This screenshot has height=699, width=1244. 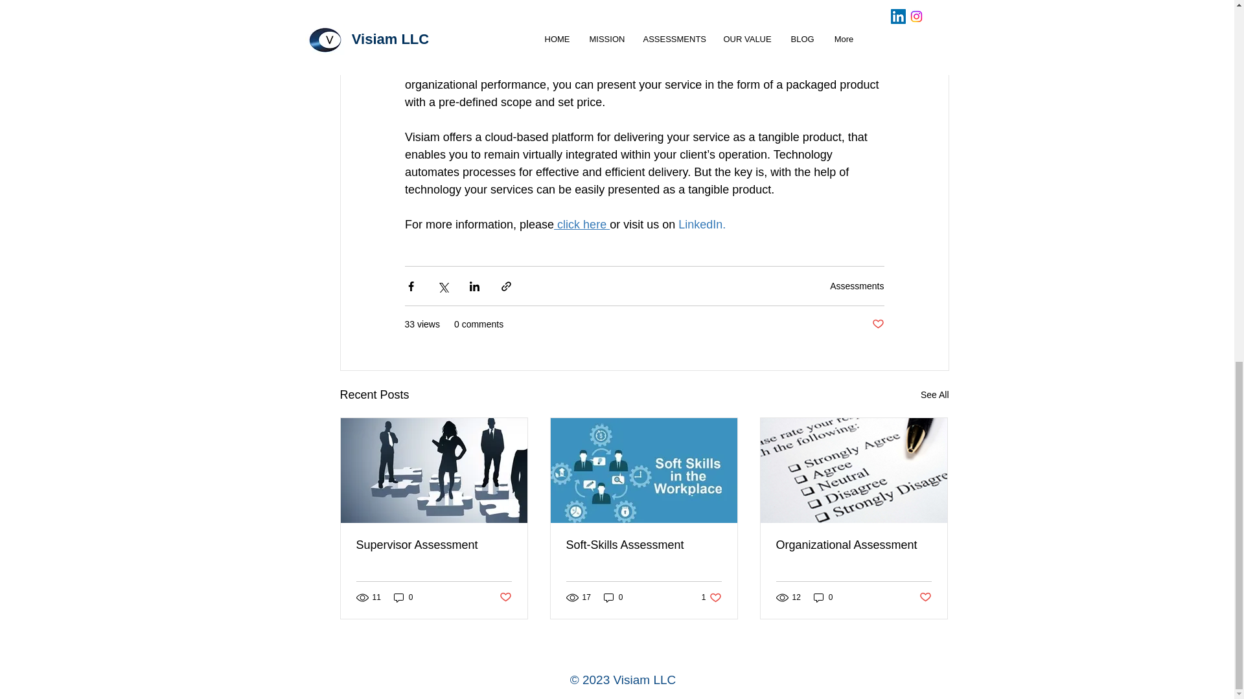 What do you see at coordinates (581, 224) in the screenshot?
I see ` click here ` at bounding box center [581, 224].